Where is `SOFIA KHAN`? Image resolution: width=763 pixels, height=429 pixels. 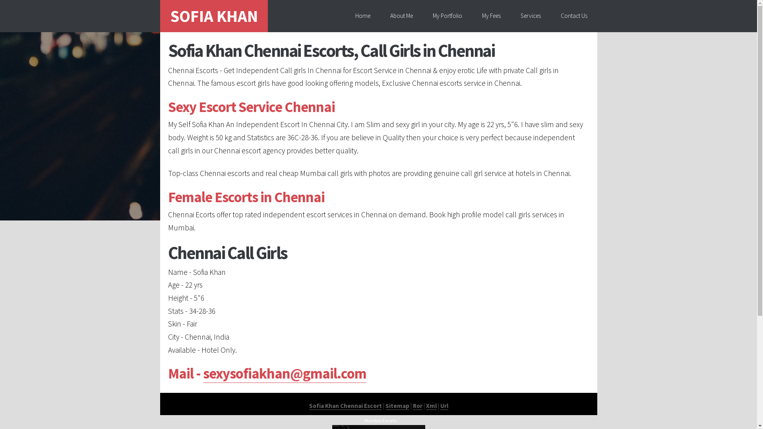
SOFIA KHAN is located at coordinates (214, 16).